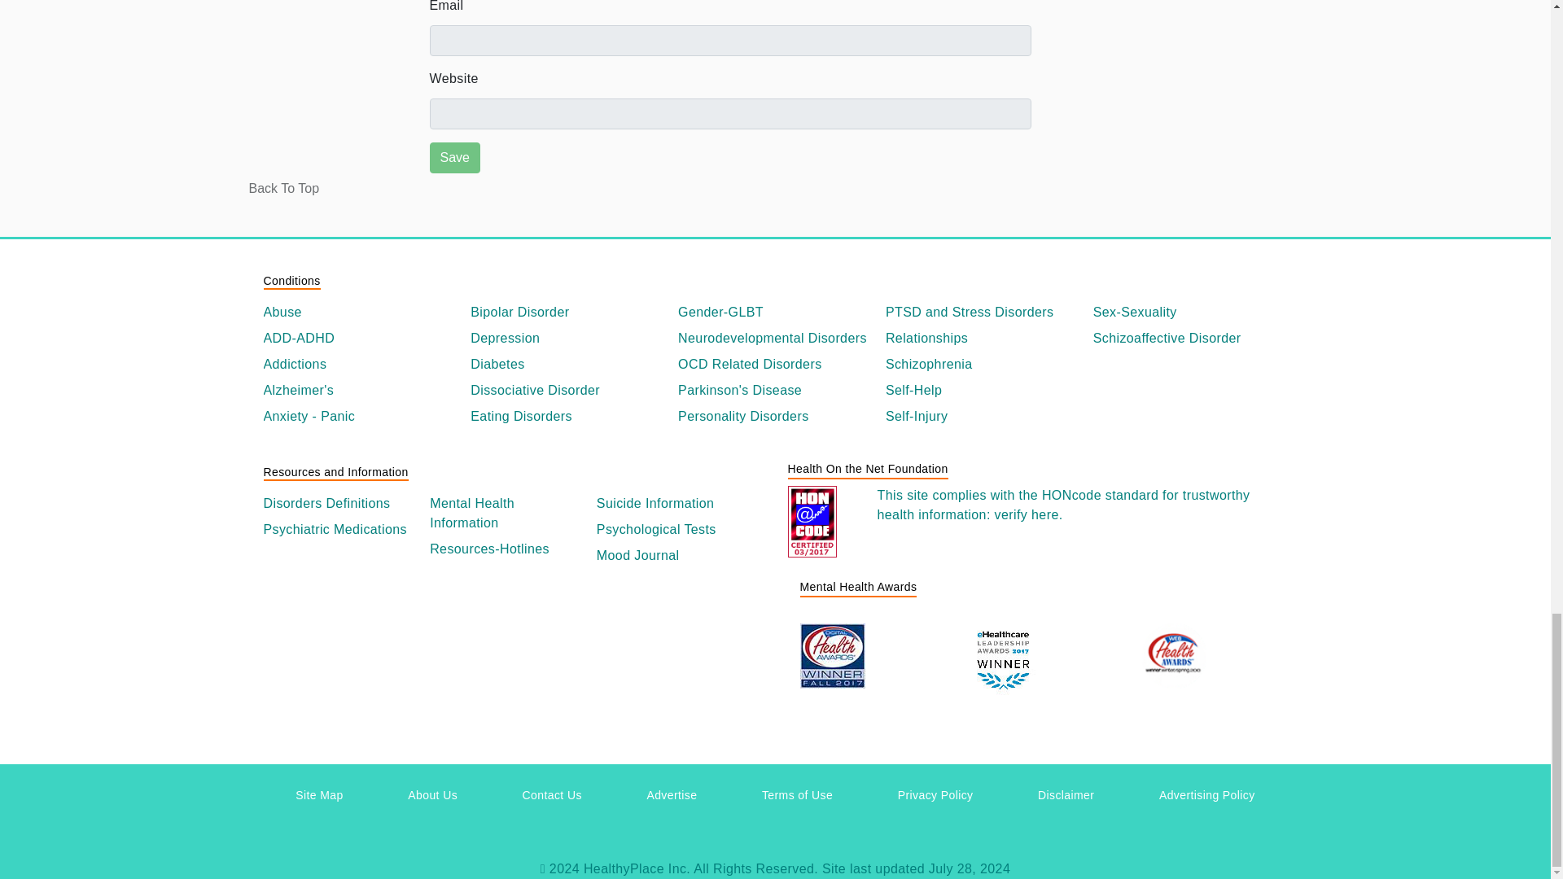  Describe the element at coordinates (775, 391) in the screenshot. I see `Parkinson's Disease Information Articles` at that location.